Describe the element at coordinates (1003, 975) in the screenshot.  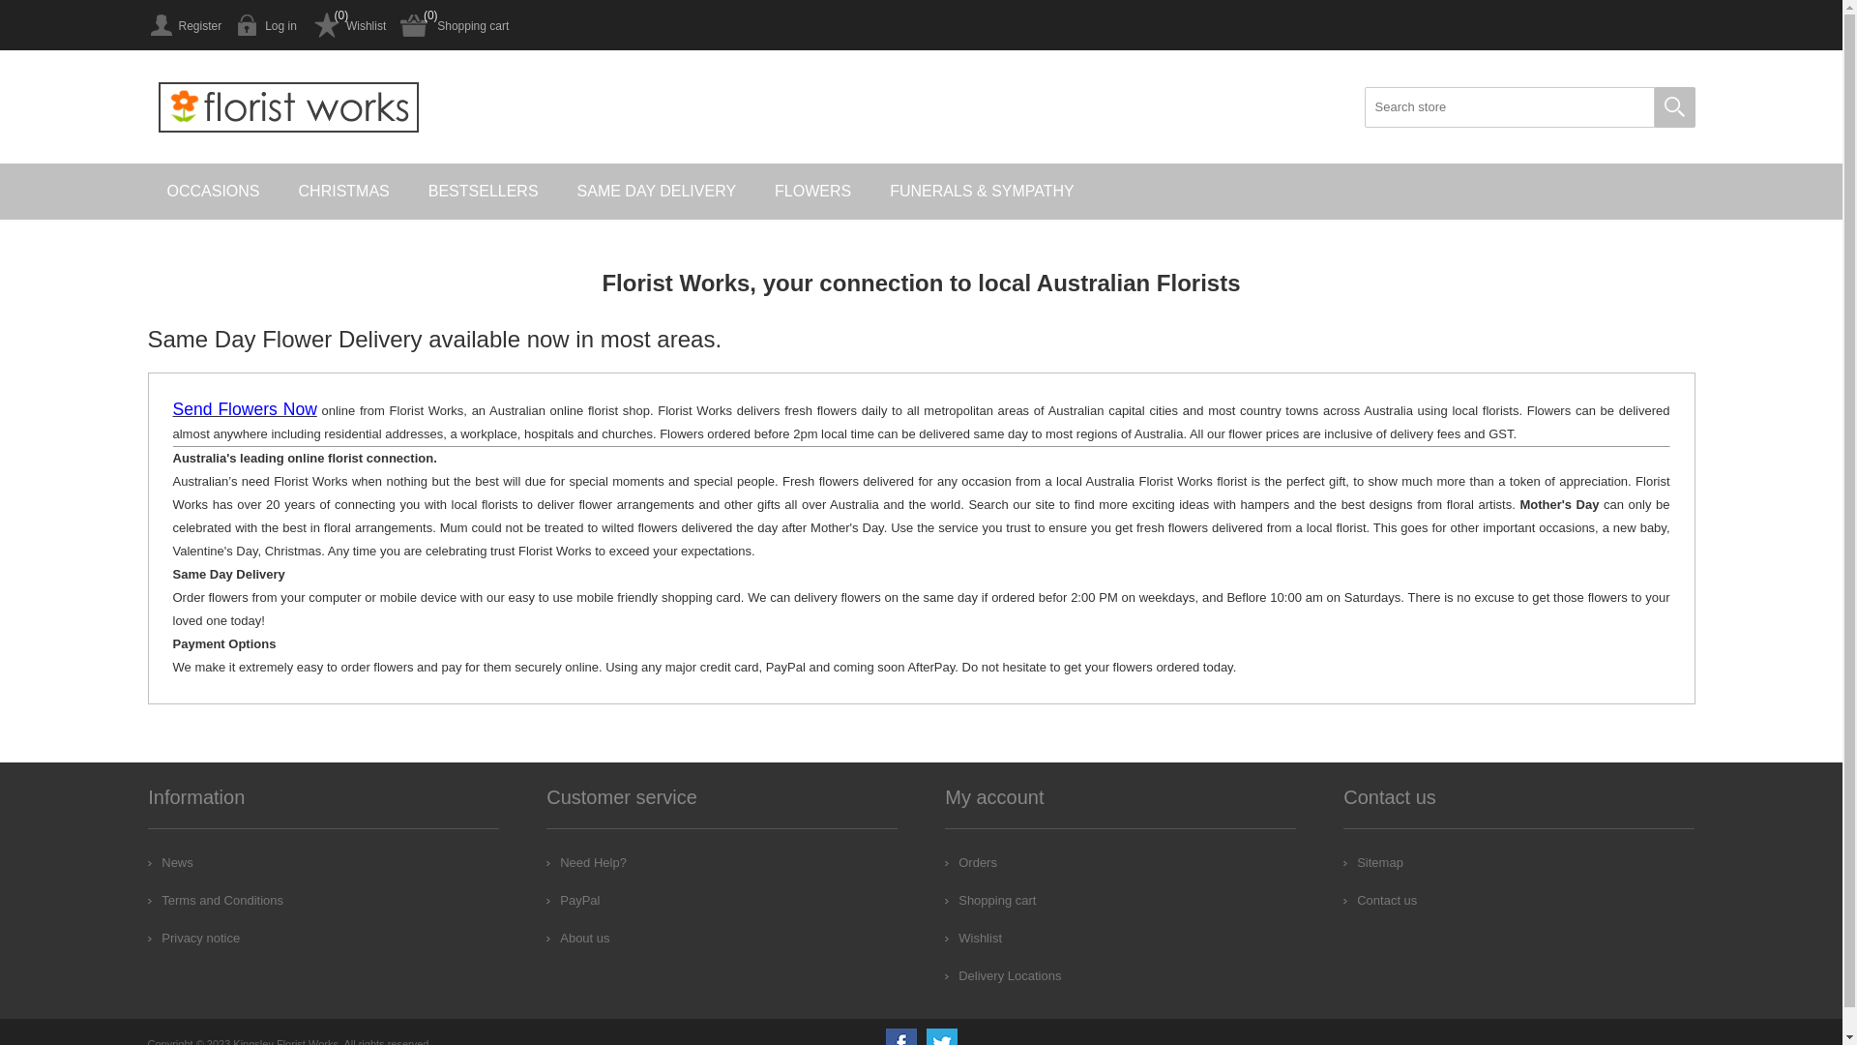
I see `Delivery Locations` at that location.